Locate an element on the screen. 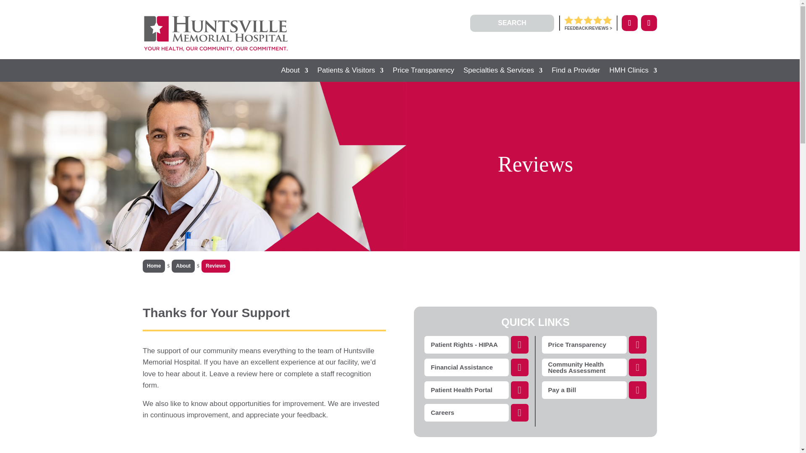 Image resolution: width=806 pixels, height=453 pixels. Follow on Facebook is located at coordinates (629, 23).